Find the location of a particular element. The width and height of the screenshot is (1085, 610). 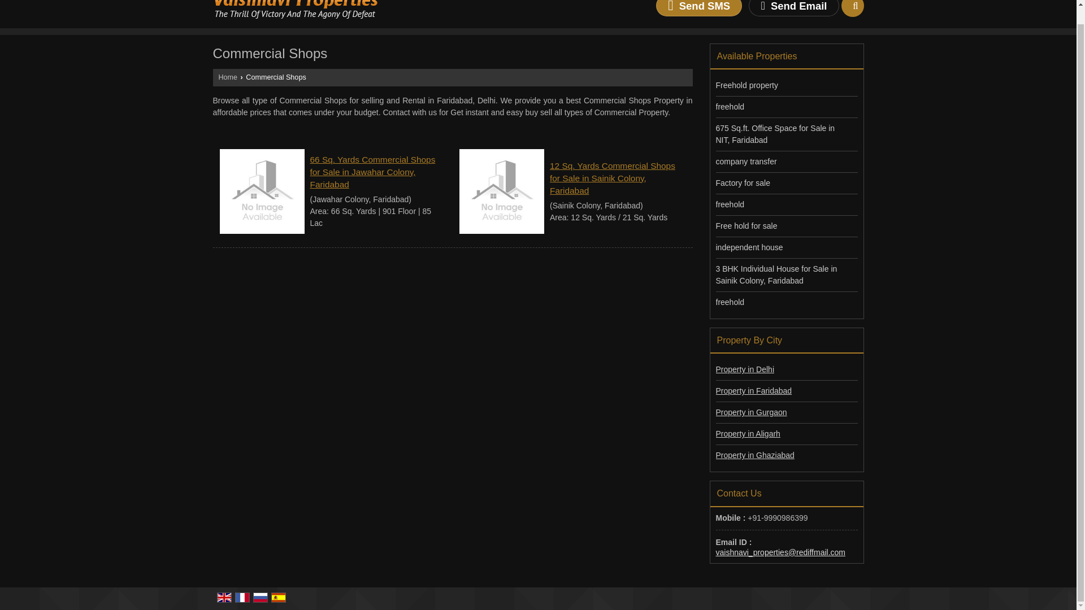

Send Email is located at coordinates (793, 8).